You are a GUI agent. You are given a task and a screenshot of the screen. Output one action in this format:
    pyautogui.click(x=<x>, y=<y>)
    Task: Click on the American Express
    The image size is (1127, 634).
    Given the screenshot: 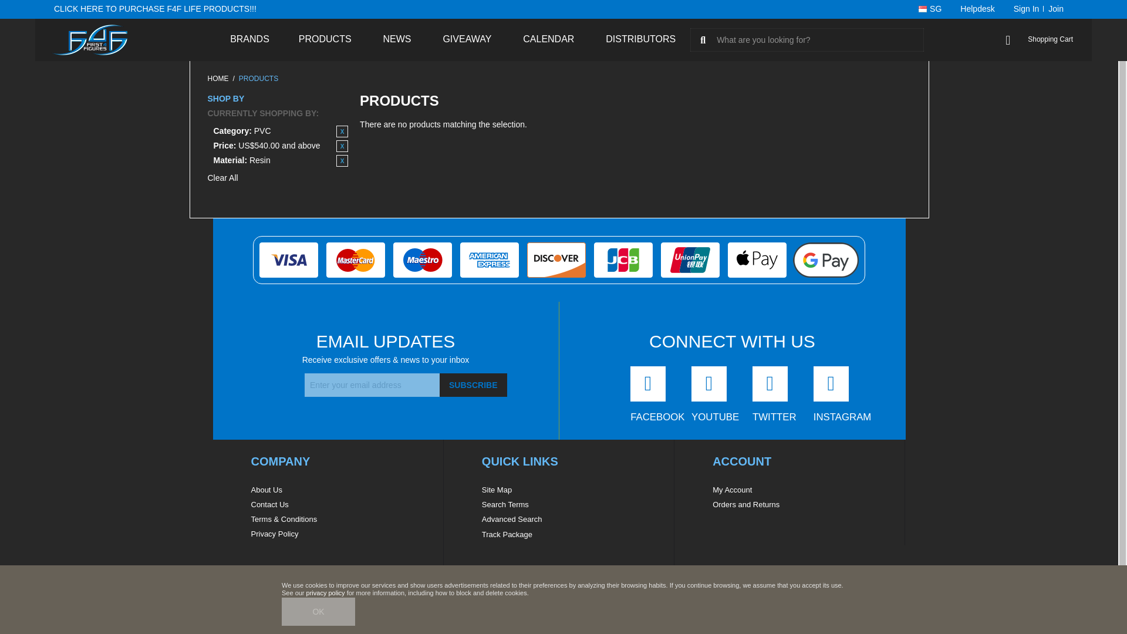 What is the action you would take?
    pyautogui.click(x=489, y=259)
    